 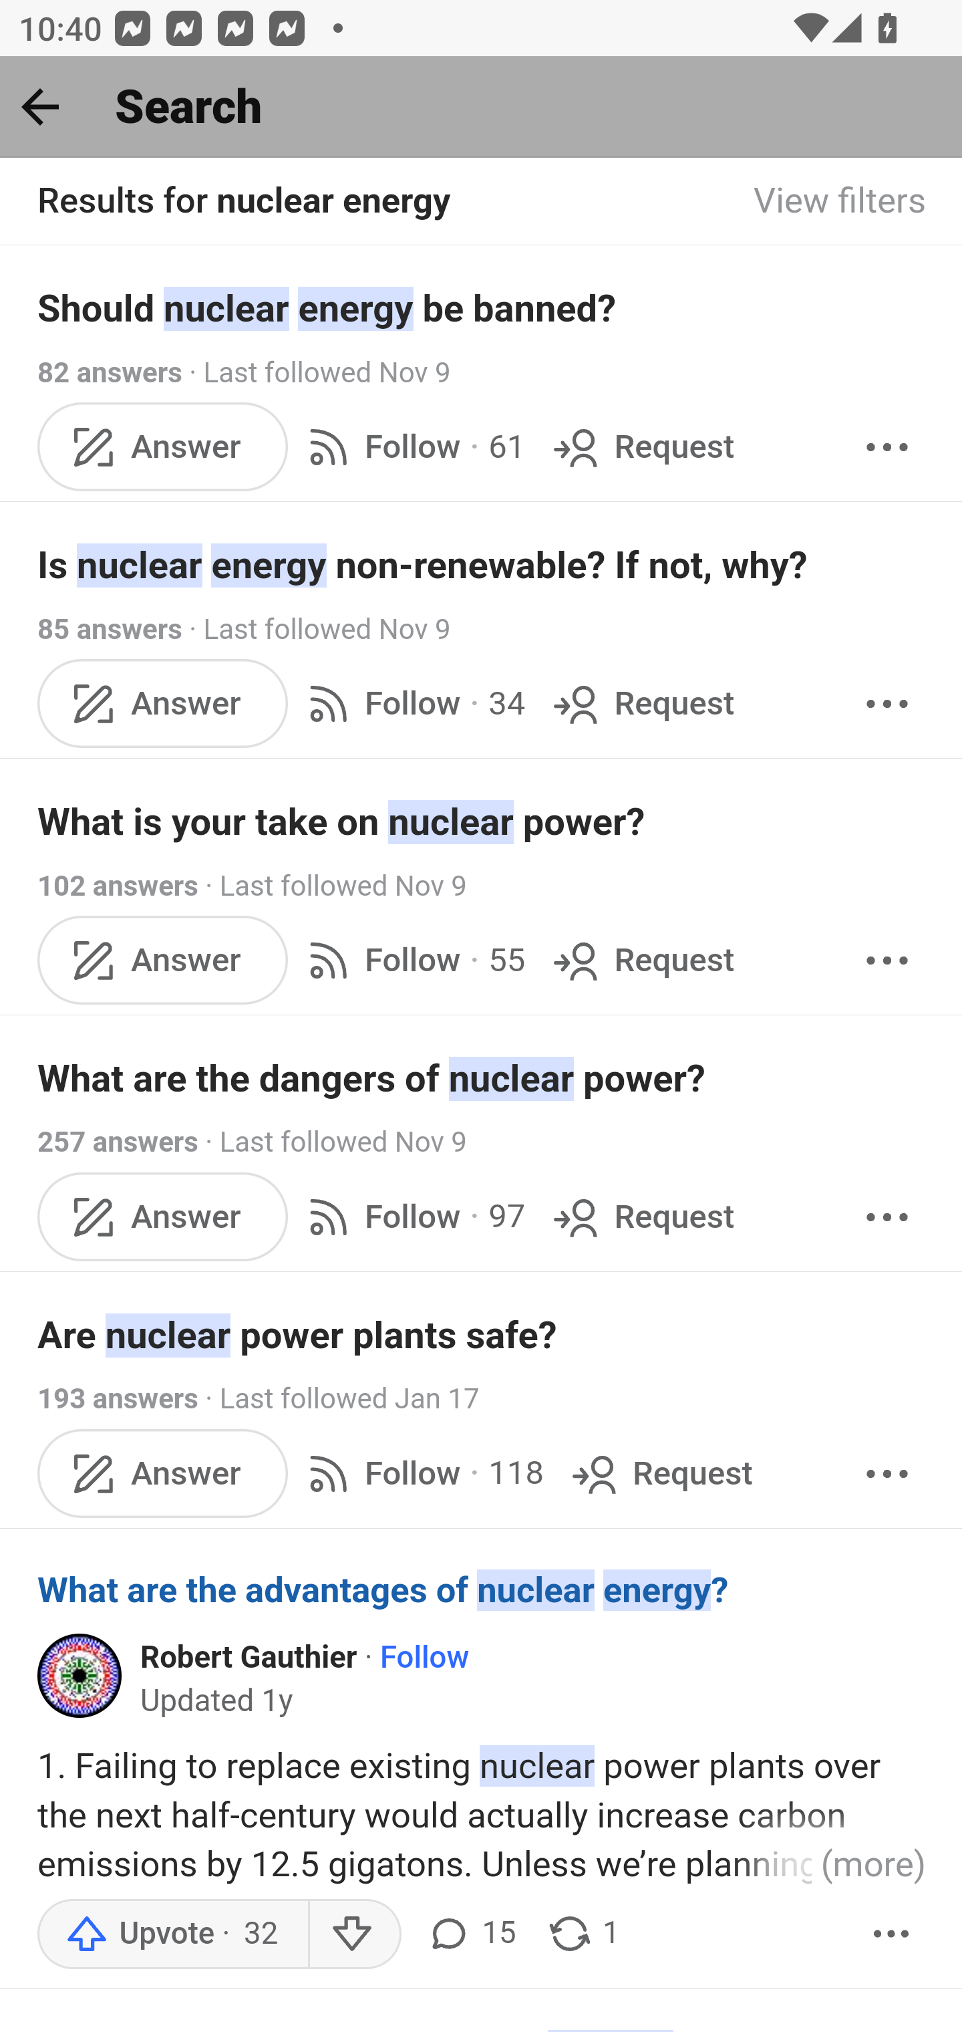 What do you see at coordinates (412, 703) in the screenshot?
I see `Follow · 34` at bounding box center [412, 703].